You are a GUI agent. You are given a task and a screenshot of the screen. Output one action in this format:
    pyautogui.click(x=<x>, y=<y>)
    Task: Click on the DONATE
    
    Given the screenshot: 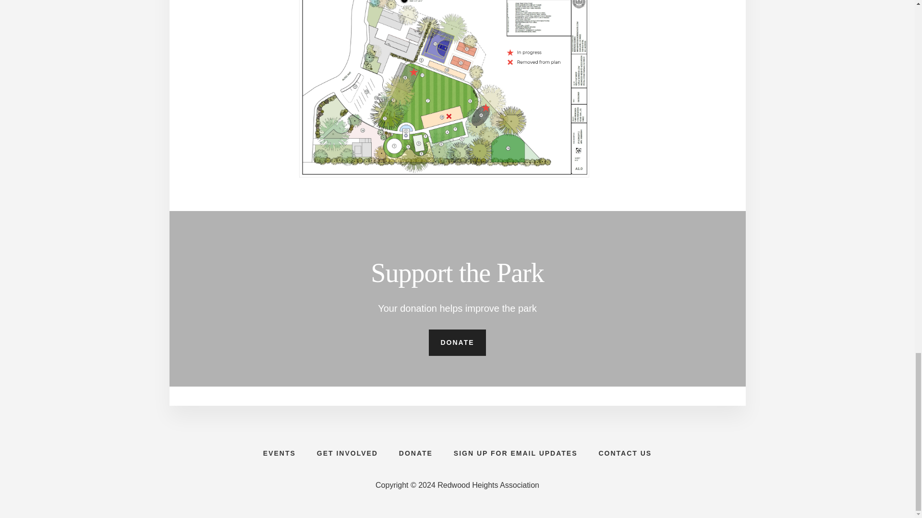 What is the action you would take?
    pyautogui.click(x=416, y=453)
    